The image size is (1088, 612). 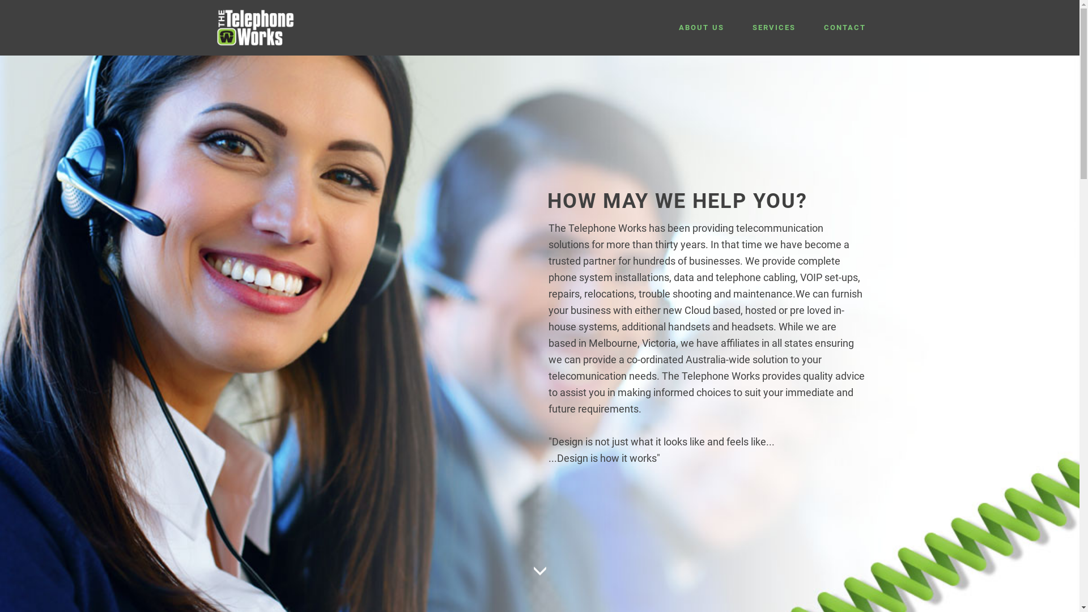 What do you see at coordinates (845, 28) in the screenshot?
I see `CONTACT` at bounding box center [845, 28].